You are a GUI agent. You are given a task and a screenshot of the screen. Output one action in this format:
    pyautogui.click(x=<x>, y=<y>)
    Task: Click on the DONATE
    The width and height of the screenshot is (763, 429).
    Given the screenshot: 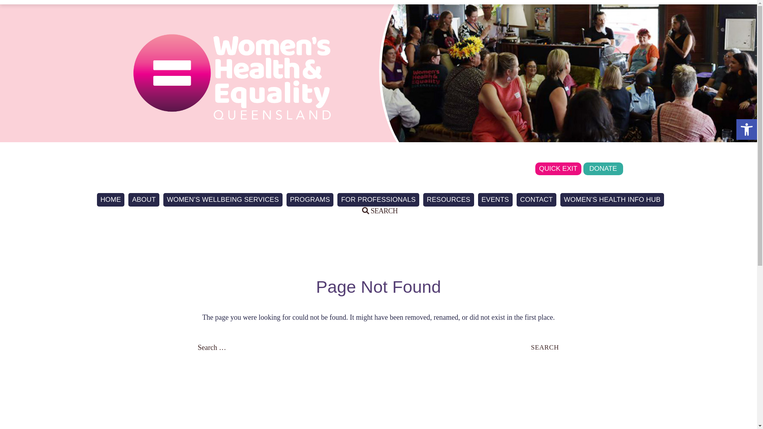 What is the action you would take?
    pyautogui.click(x=603, y=169)
    